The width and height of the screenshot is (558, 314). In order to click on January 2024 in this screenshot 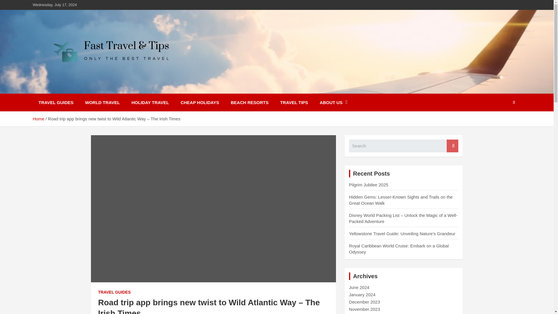, I will do `click(362, 295)`.